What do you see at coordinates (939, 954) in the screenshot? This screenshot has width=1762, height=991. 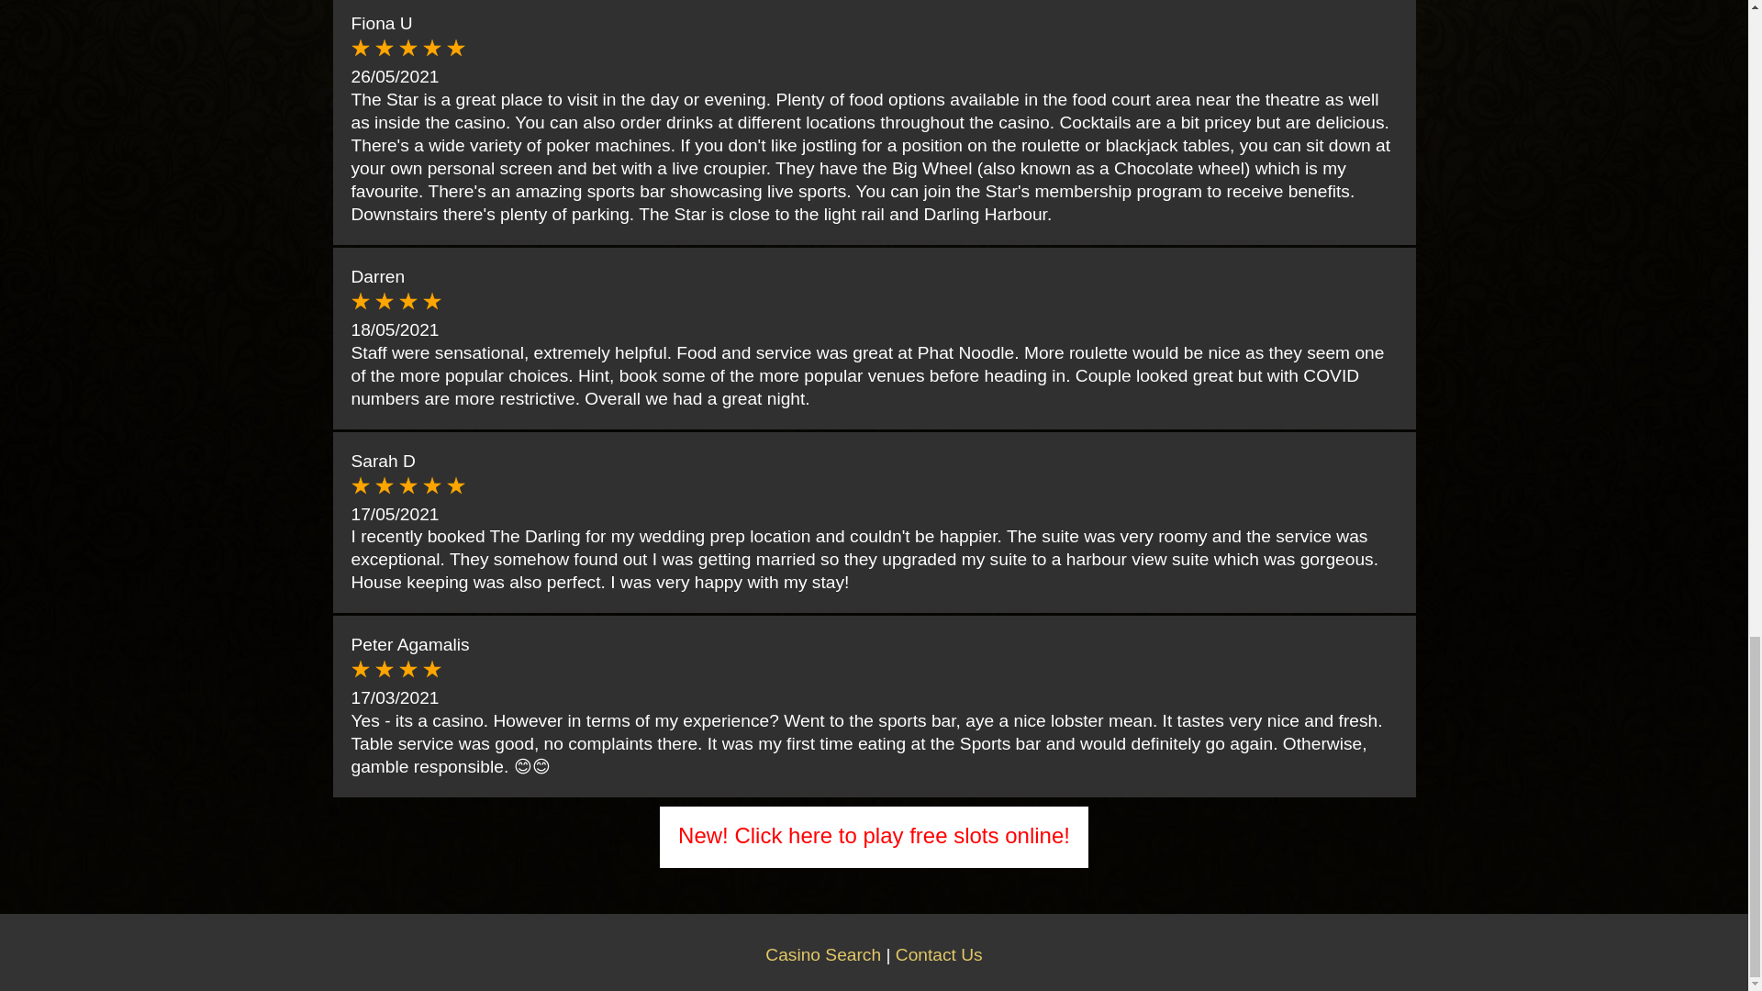 I see `Contact Us` at bounding box center [939, 954].